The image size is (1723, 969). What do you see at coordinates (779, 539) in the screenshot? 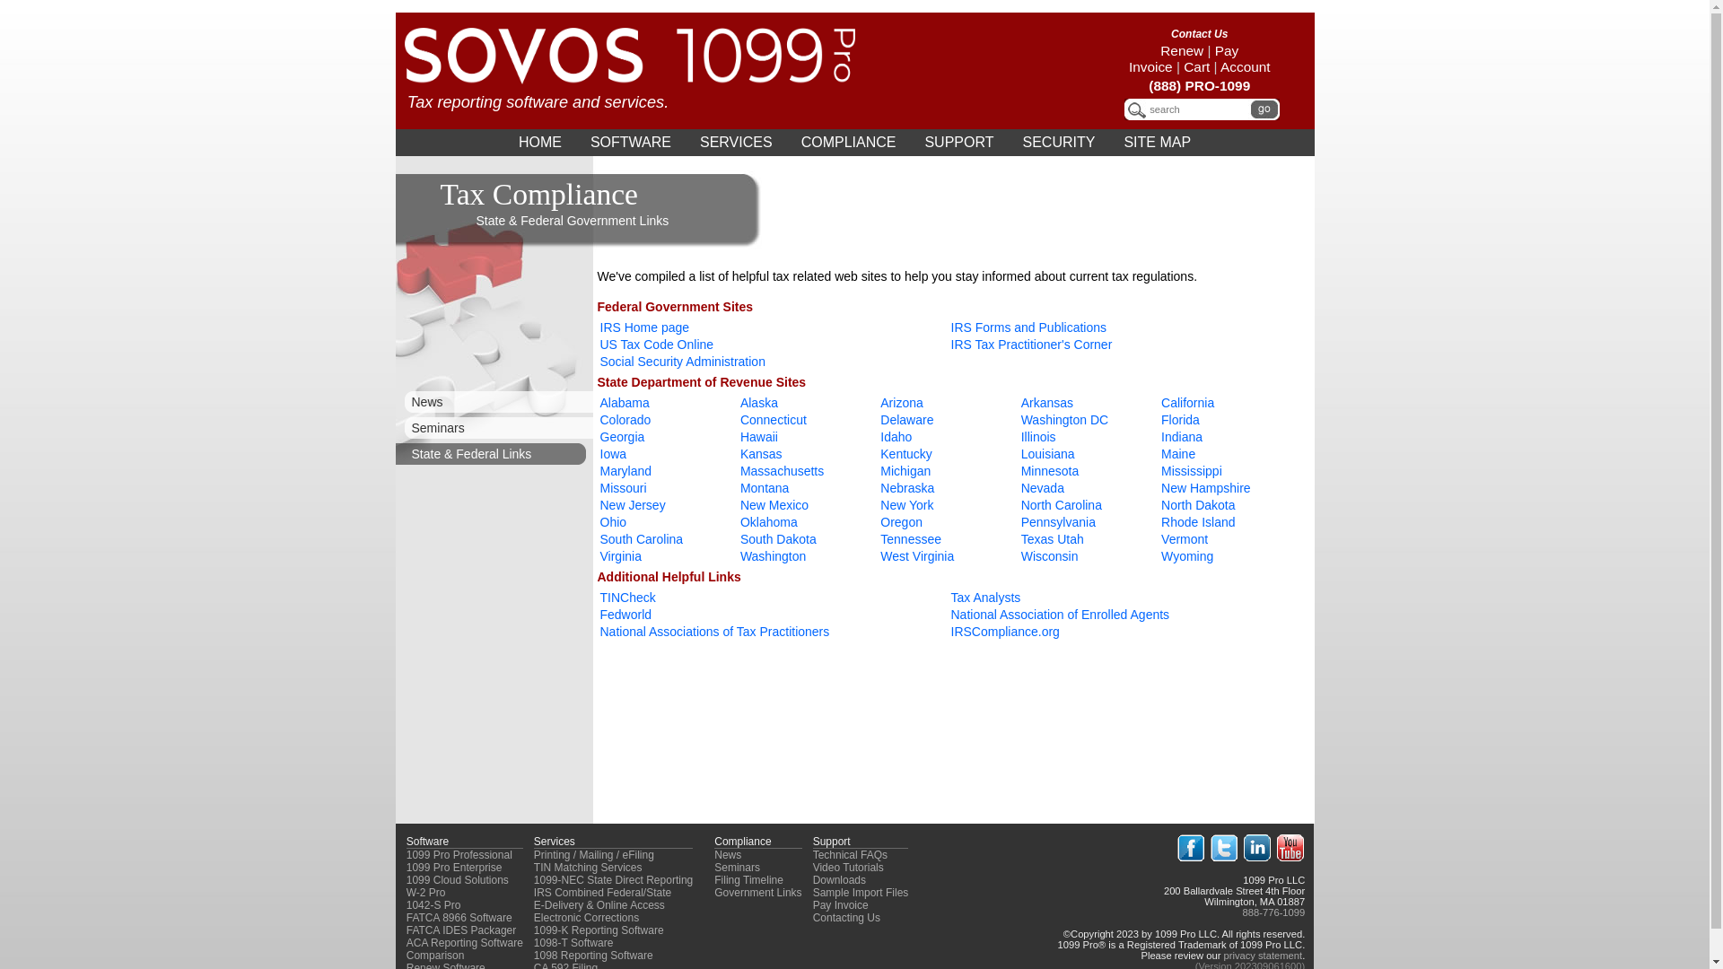
I see `South Dakota` at bounding box center [779, 539].